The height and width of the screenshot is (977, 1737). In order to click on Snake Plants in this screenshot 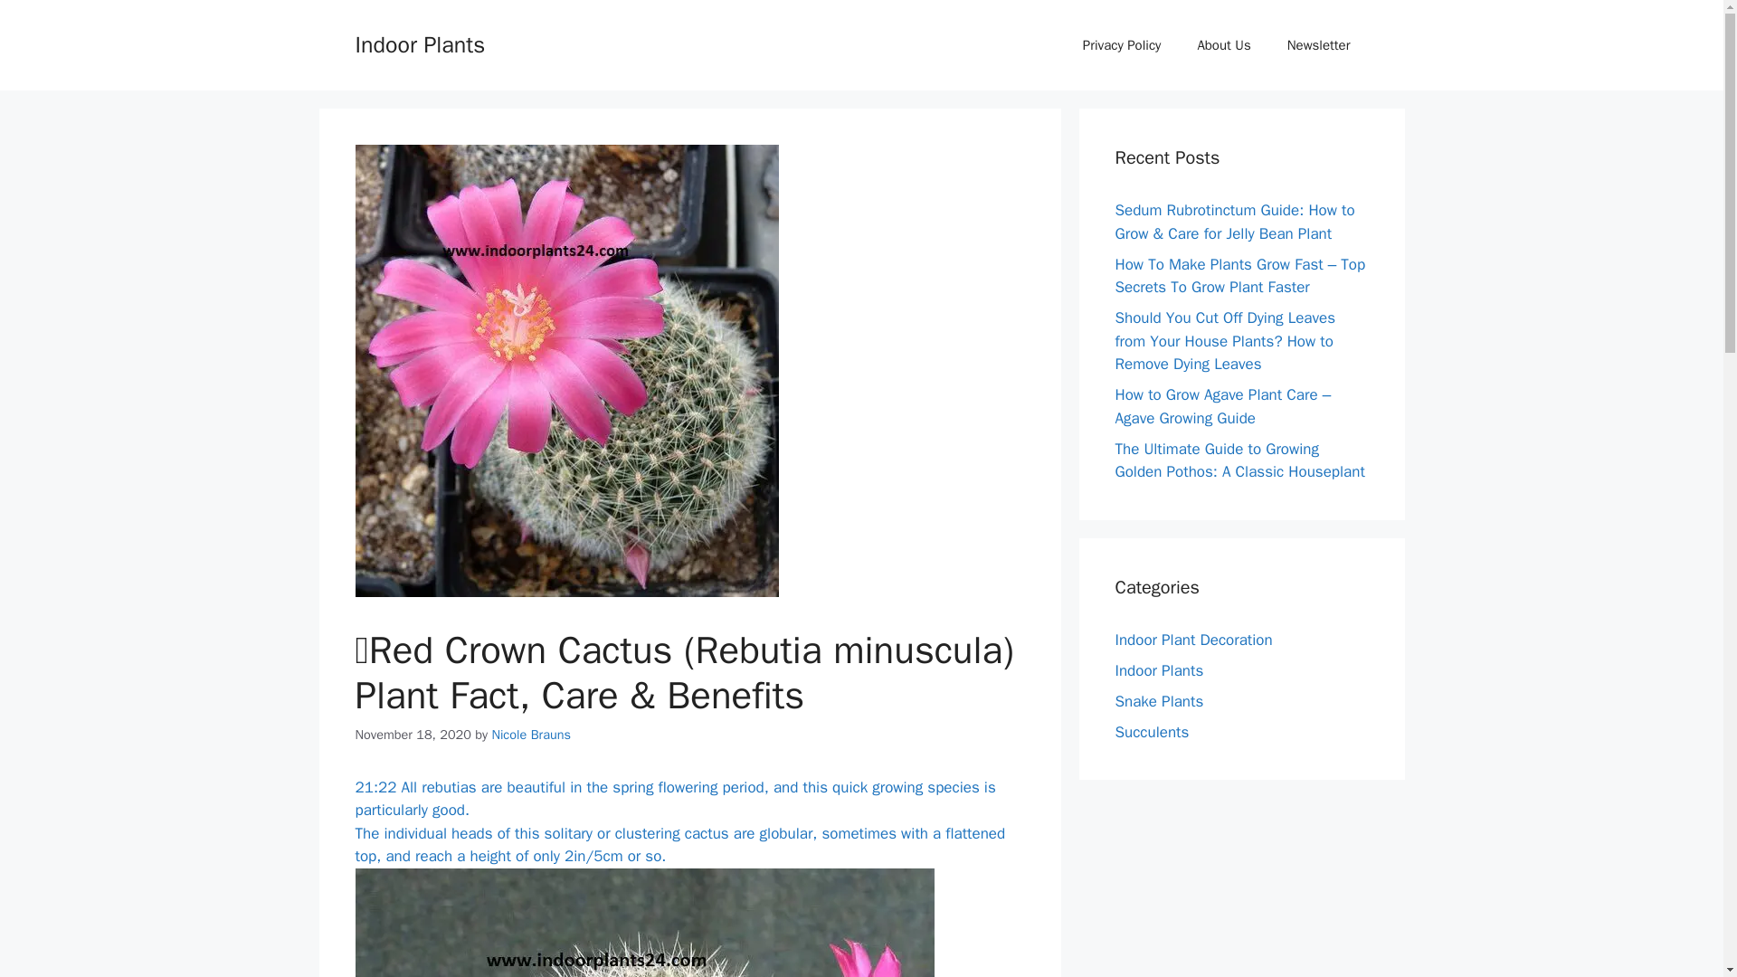, I will do `click(1159, 700)`.